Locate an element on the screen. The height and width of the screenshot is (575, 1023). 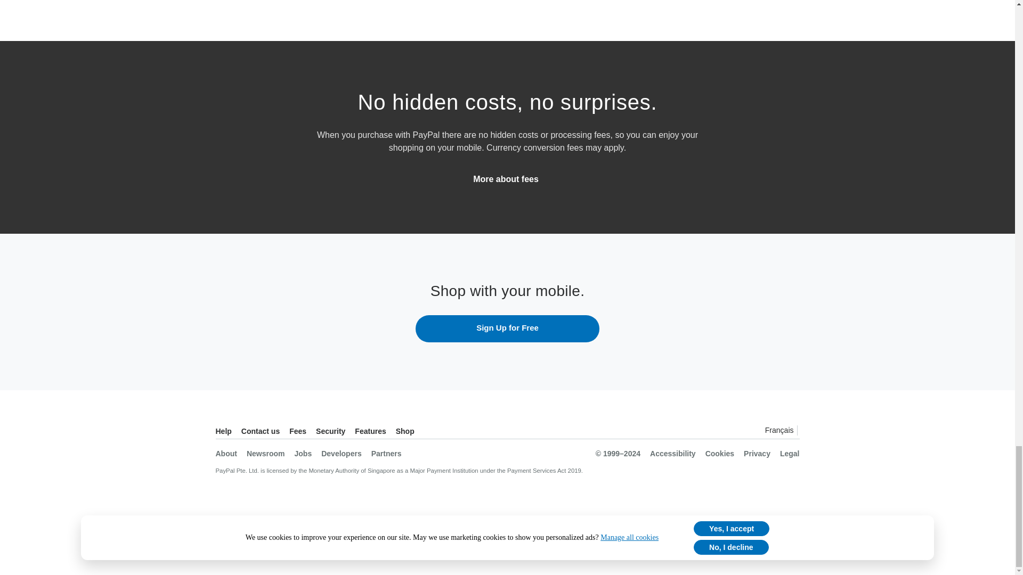
Privacy is located at coordinates (757, 450).